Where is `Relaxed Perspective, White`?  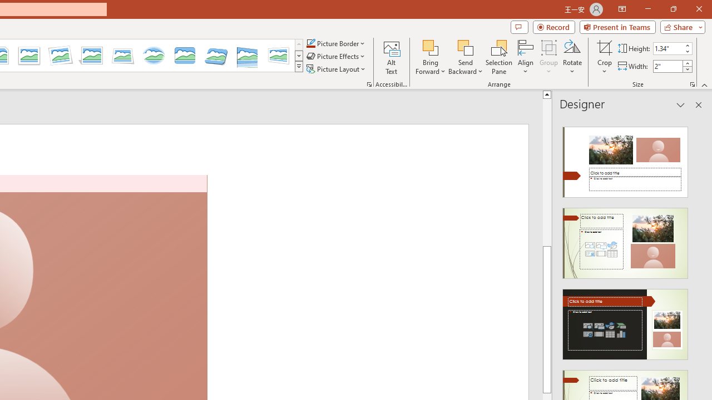
Relaxed Perspective, White is located at coordinates (123, 56).